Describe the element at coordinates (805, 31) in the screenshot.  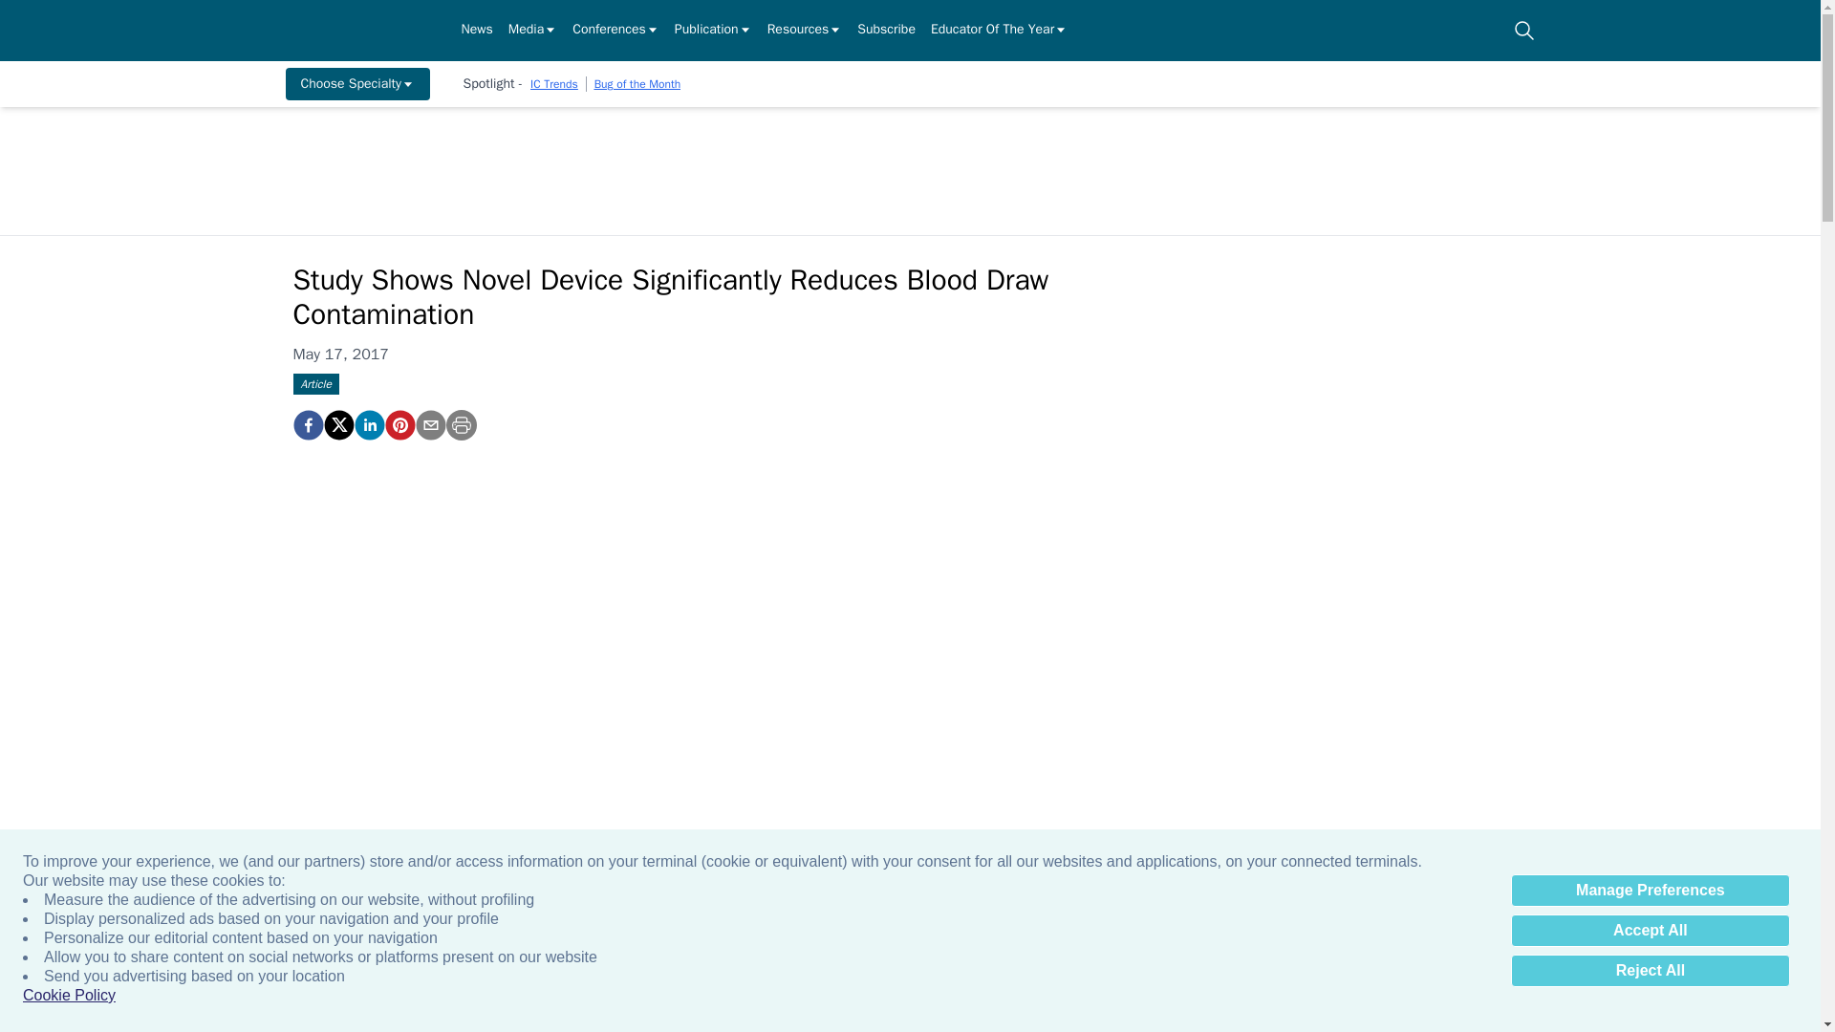
I see `Resources` at that location.